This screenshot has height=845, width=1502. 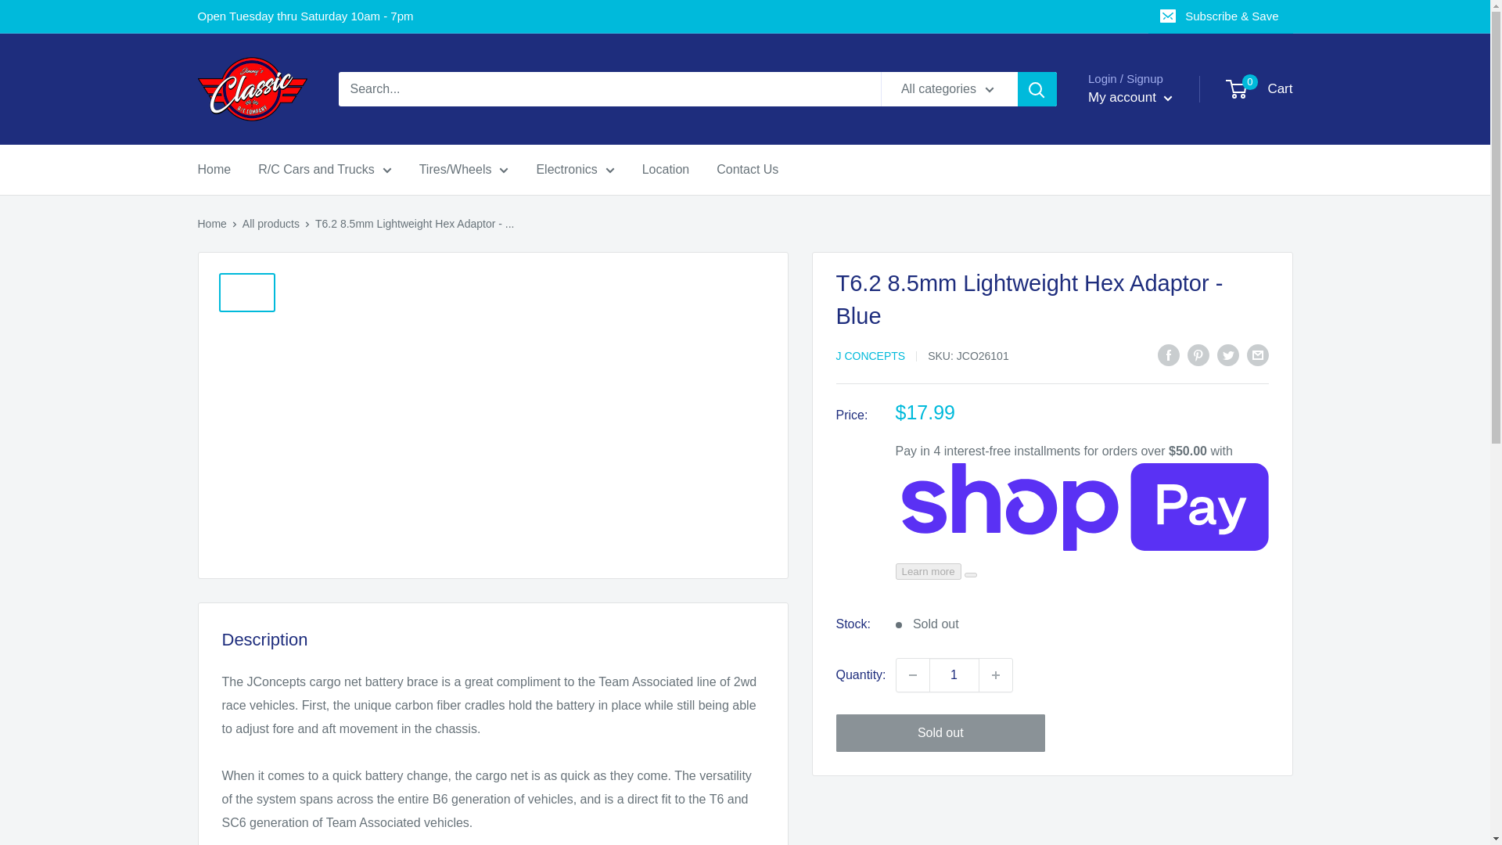 I want to click on Increase quantity by 1, so click(x=995, y=675).